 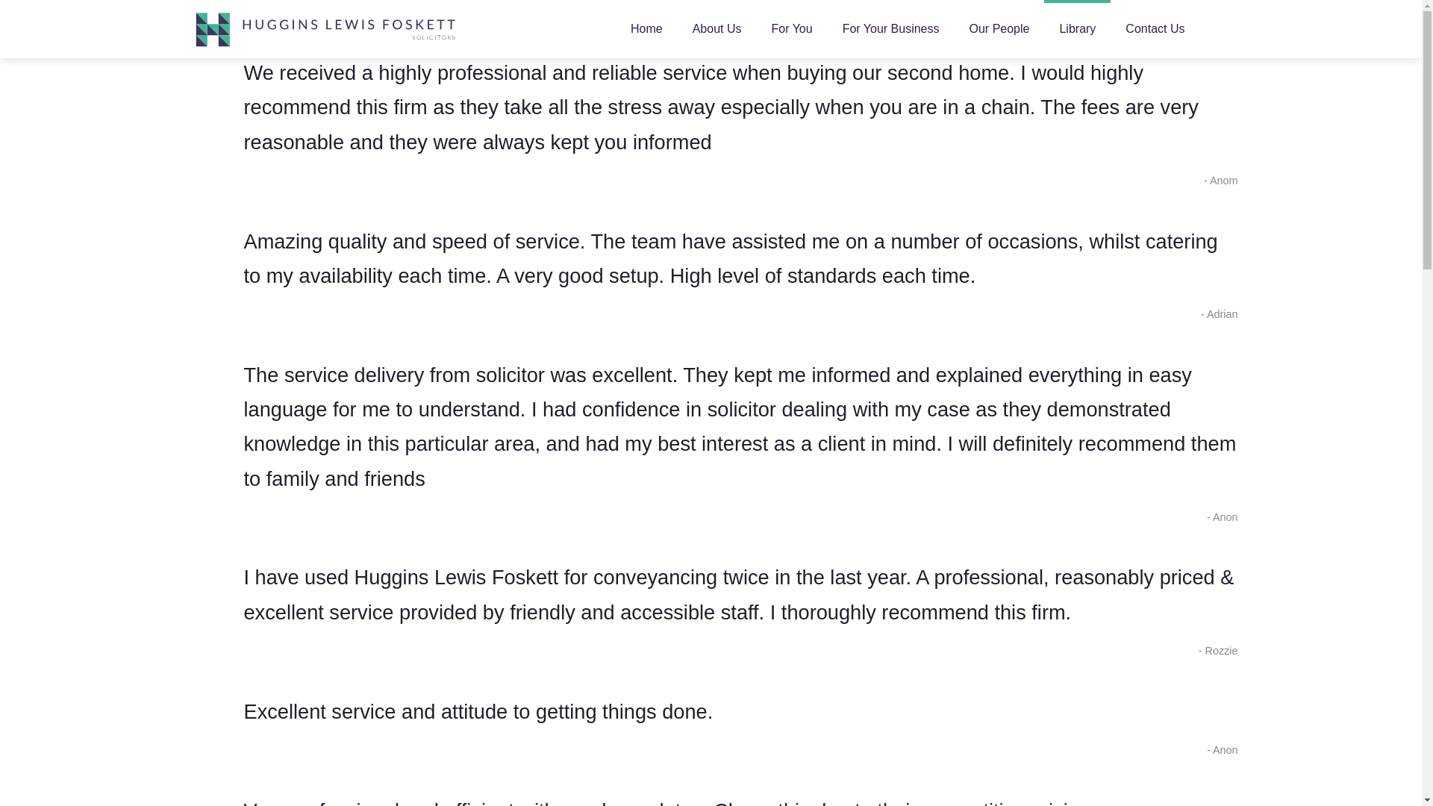 I want to click on Our People, so click(x=999, y=28).